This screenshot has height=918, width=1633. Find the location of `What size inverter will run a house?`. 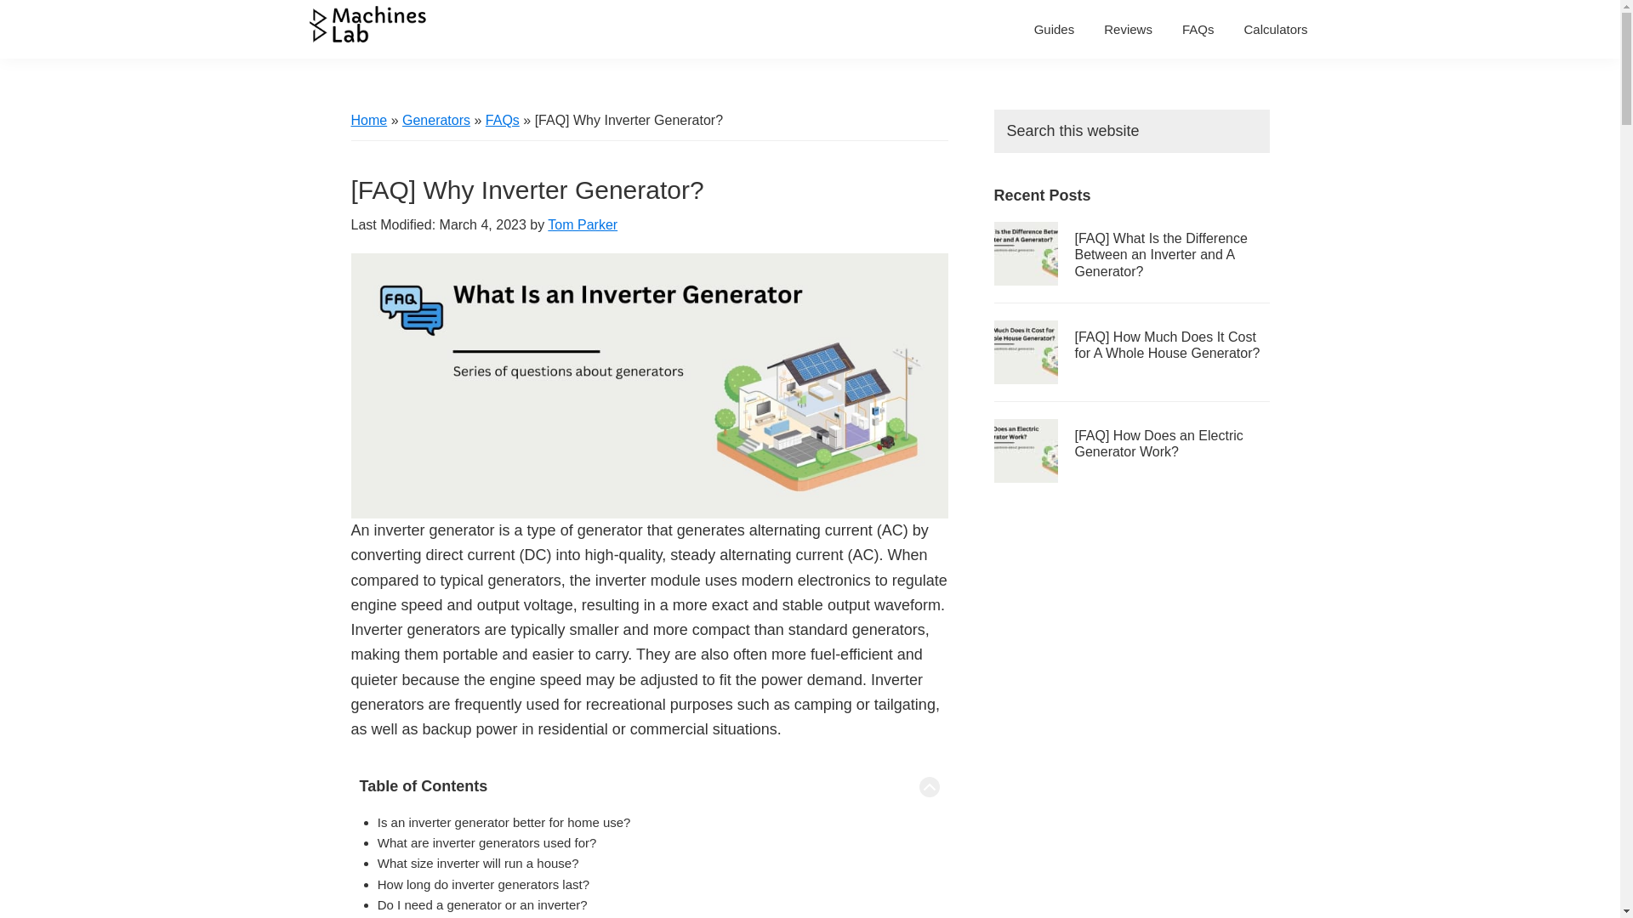

What size inverter will run a house? is located at coordinates (478, 862).